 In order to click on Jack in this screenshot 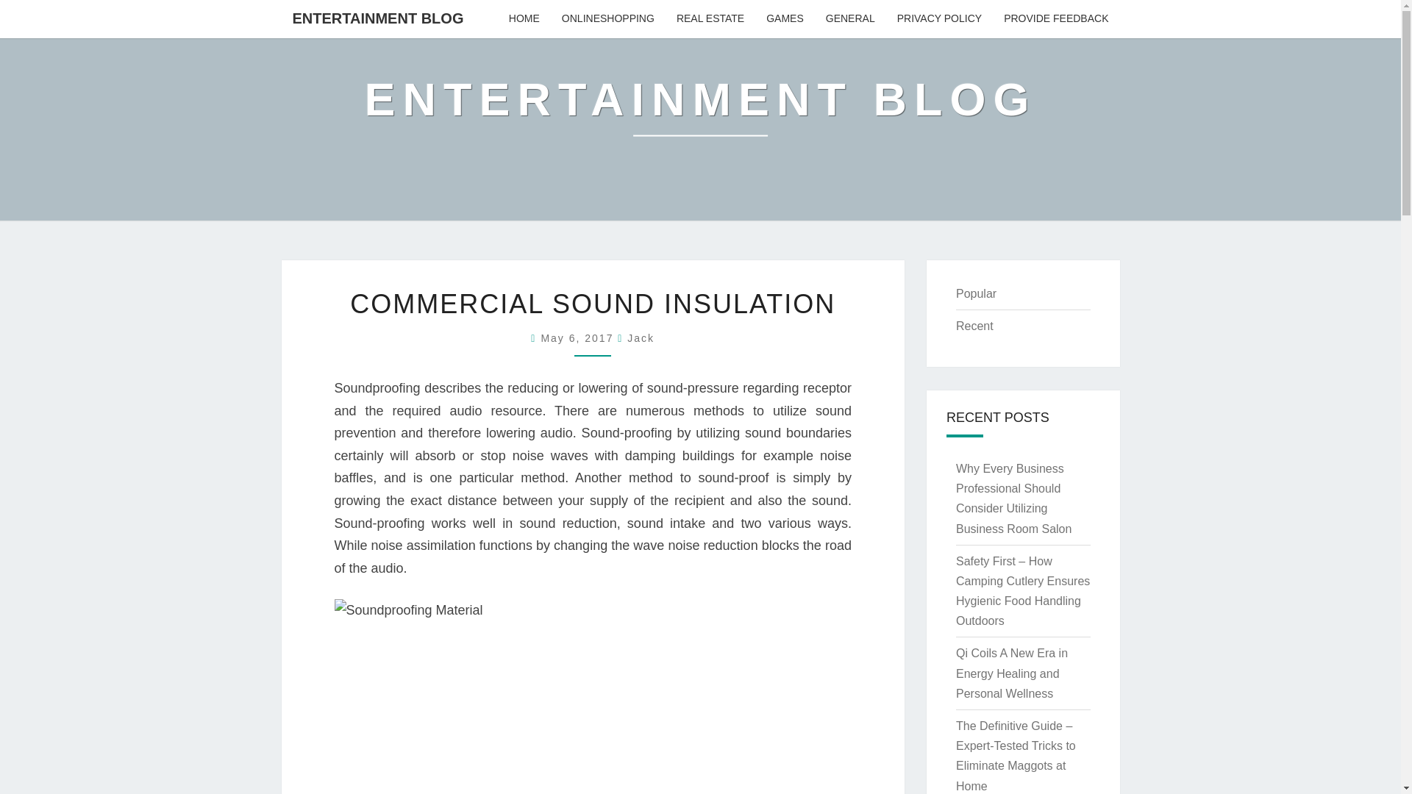, I will do `click(641, 338)`.